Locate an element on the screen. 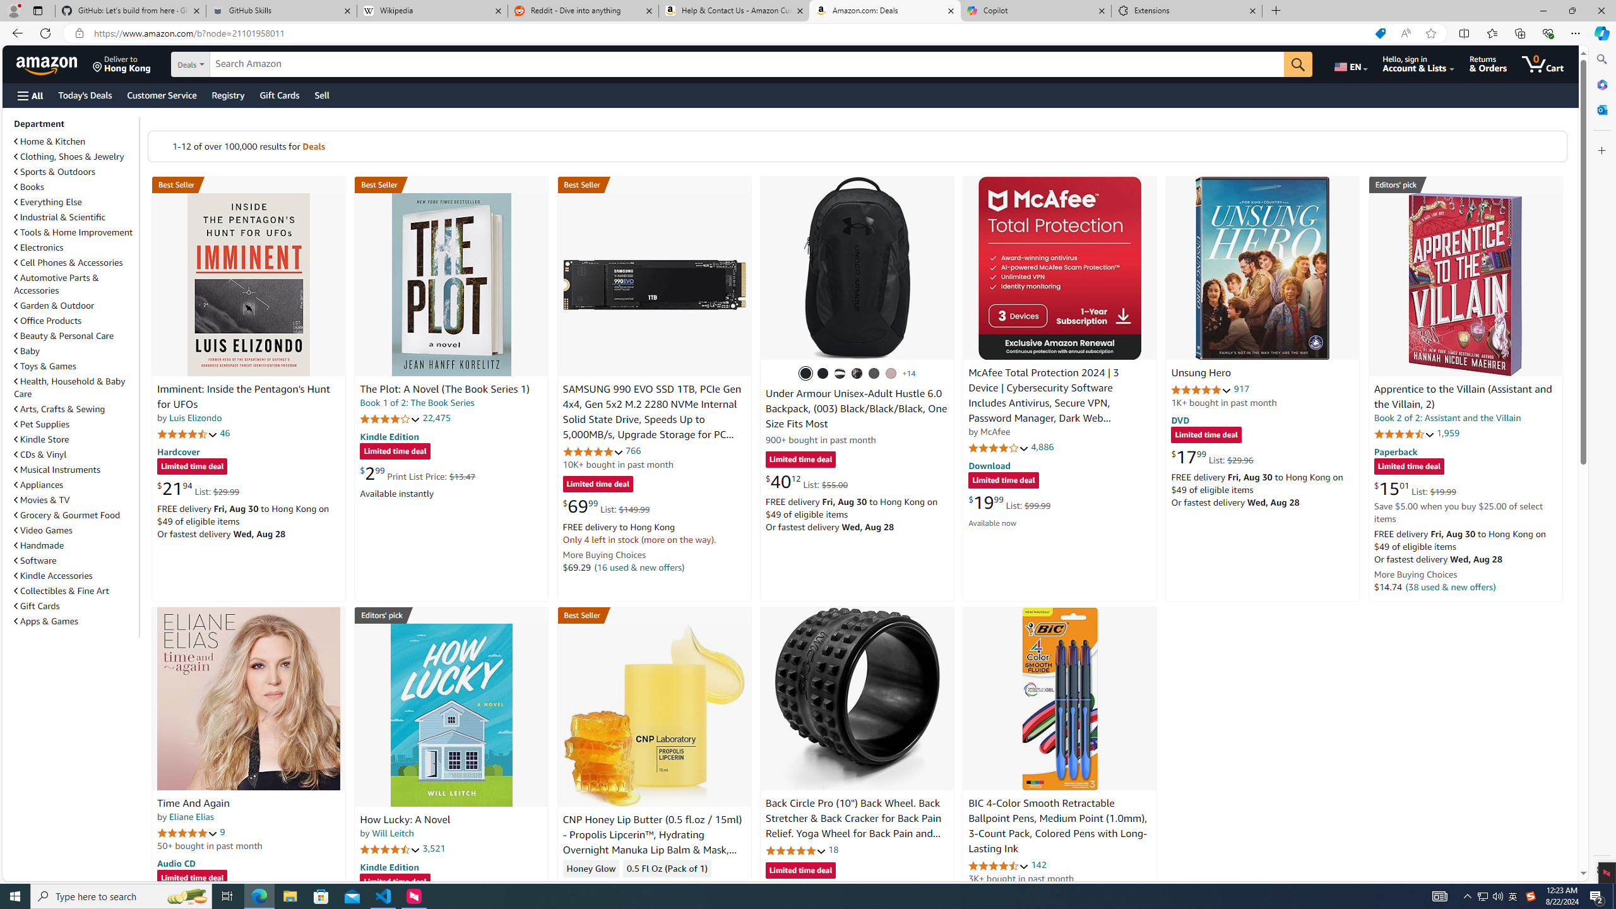 The image size is (1616, 909). Electronics is located at coordinates (39, 247).